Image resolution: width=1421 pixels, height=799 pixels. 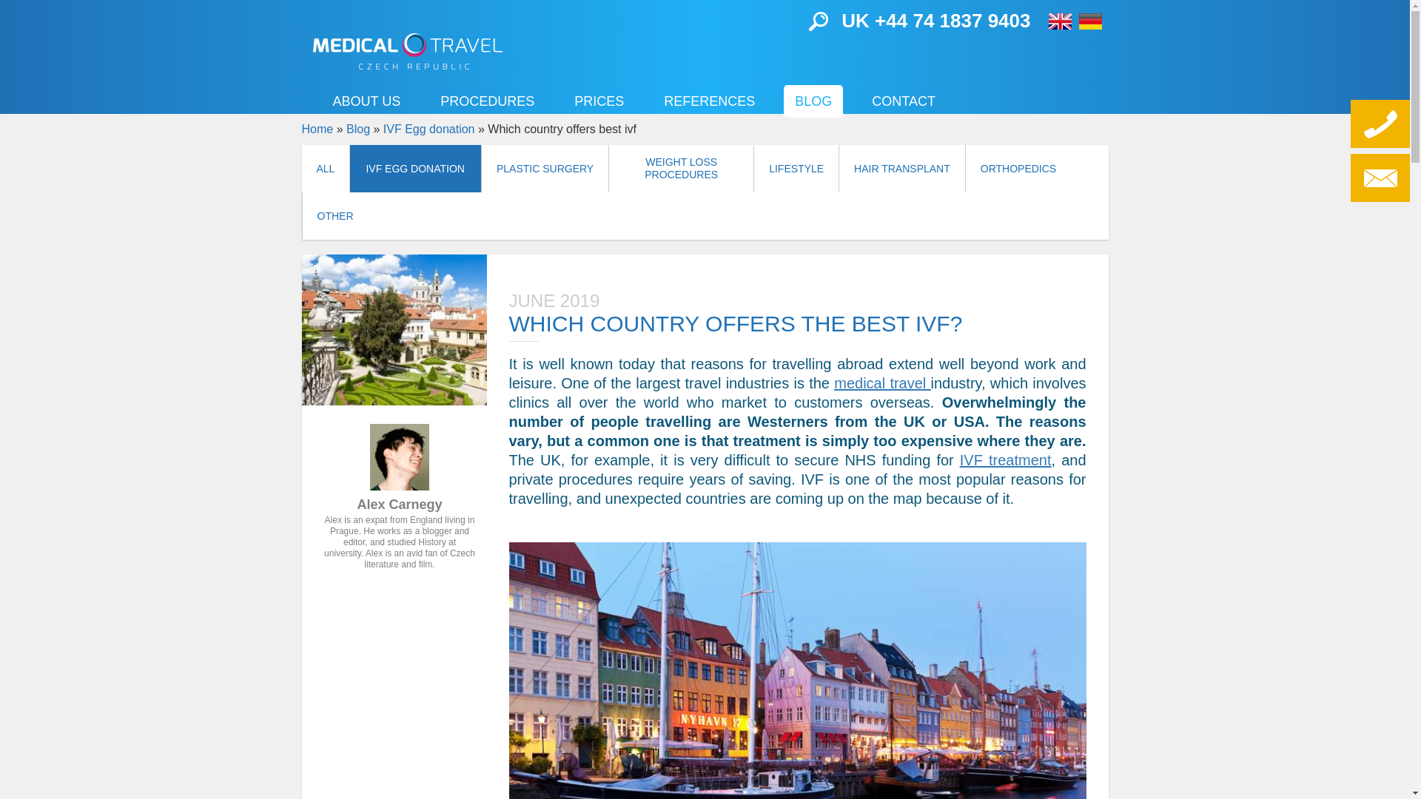 I want to click on English, so click(x=1060, y=21).